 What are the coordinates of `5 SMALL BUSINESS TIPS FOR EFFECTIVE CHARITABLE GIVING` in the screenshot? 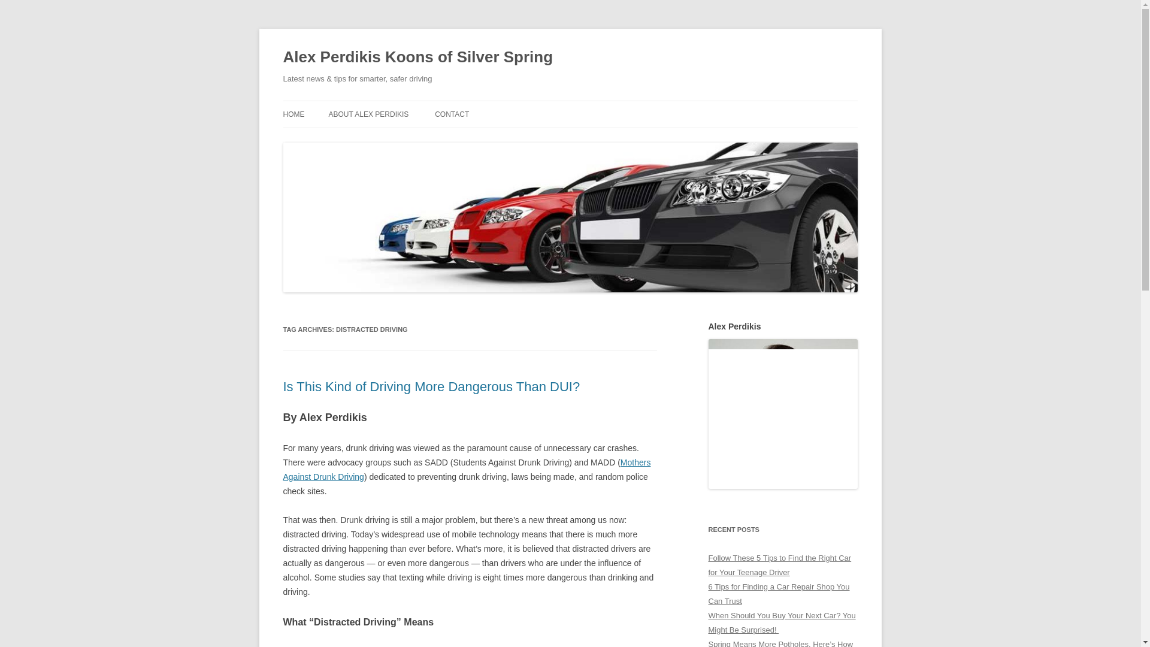 It's located at (388, 146).